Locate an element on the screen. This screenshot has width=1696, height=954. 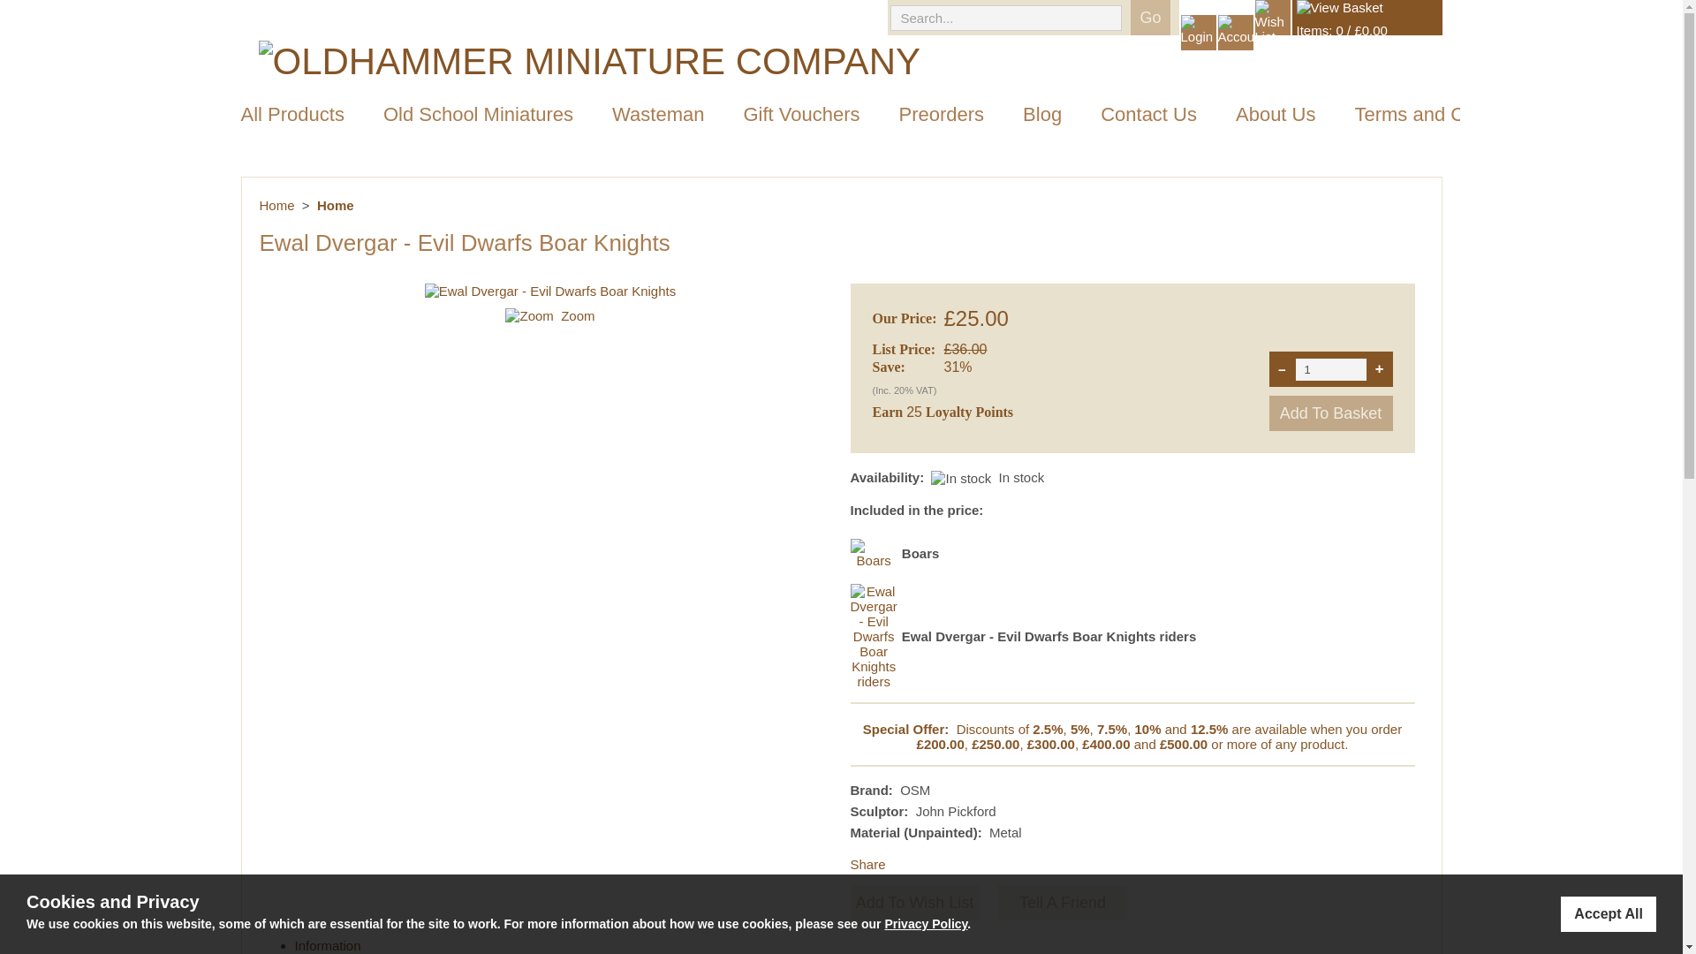
Home is located at coordinates (336, 205).